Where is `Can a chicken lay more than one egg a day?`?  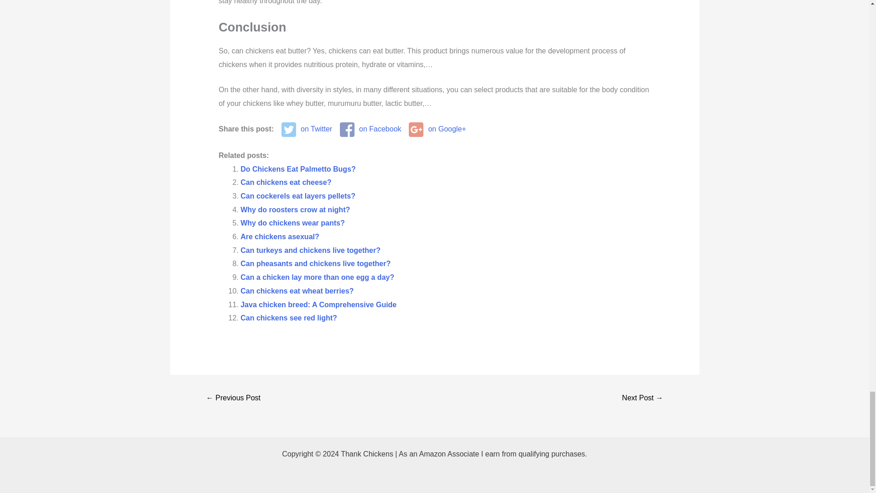 Can a chicken lay more than one egg a day? is located at coordinates (317, 277).